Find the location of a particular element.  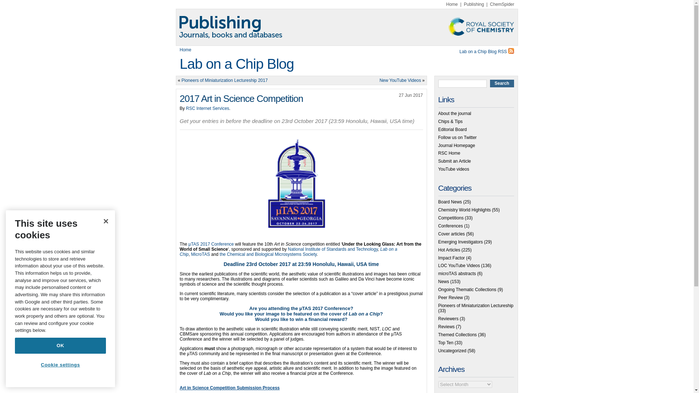

Lab on a Chip is located at coordinates (288, 252).